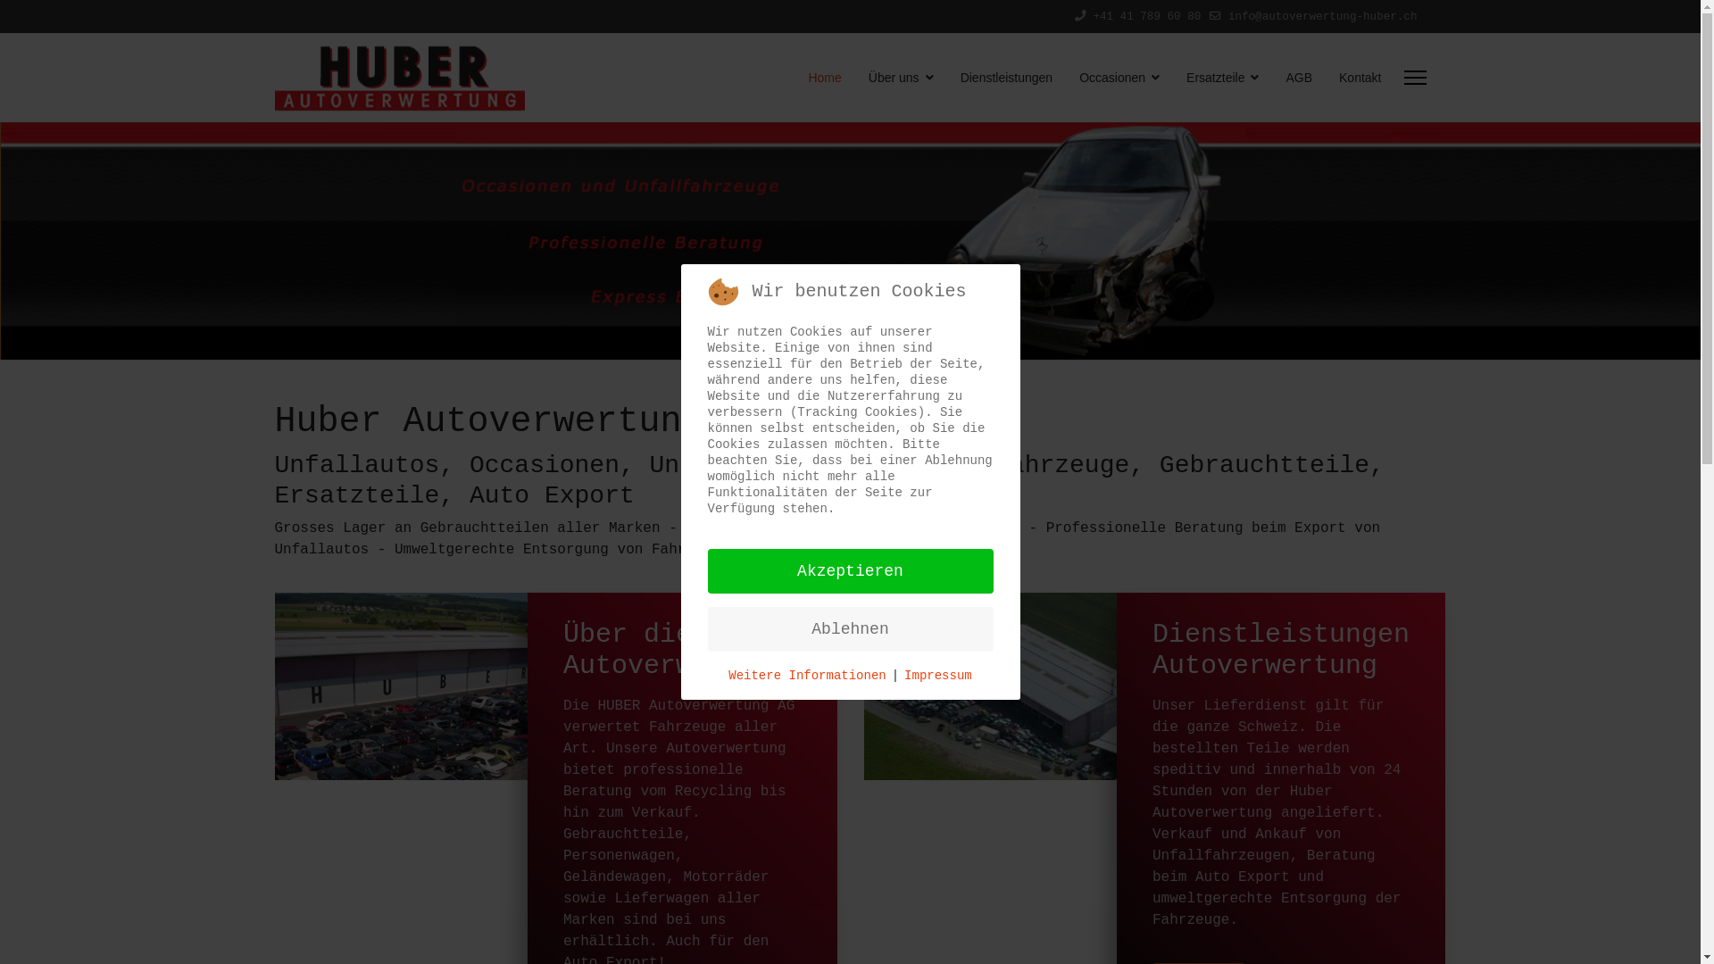  Describe the element at coordinates (1353, 78) in the screenshot. I see `Kontakt` at that location.